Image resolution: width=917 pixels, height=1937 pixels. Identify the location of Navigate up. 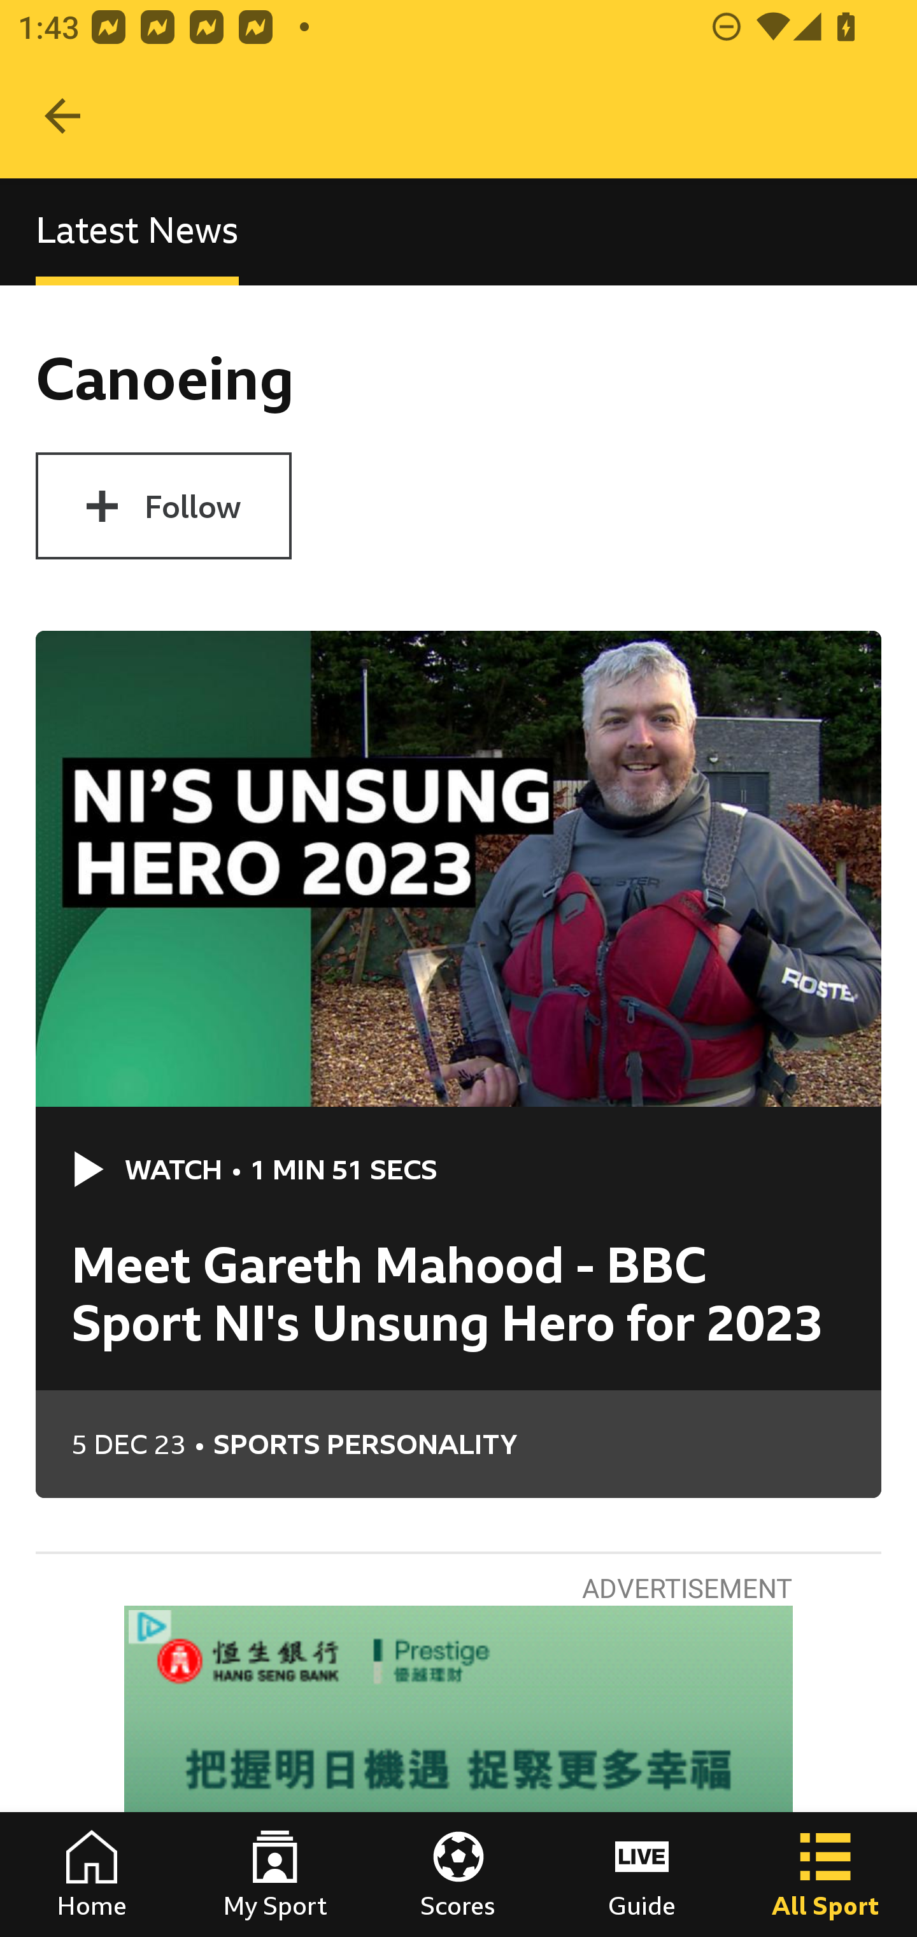
(62, 116).